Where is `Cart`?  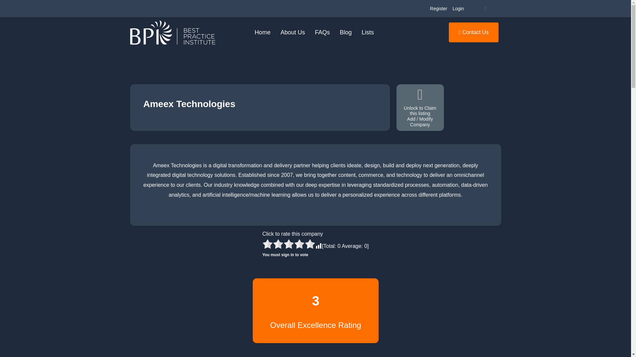
Cart is located at coordinates (485, 9).